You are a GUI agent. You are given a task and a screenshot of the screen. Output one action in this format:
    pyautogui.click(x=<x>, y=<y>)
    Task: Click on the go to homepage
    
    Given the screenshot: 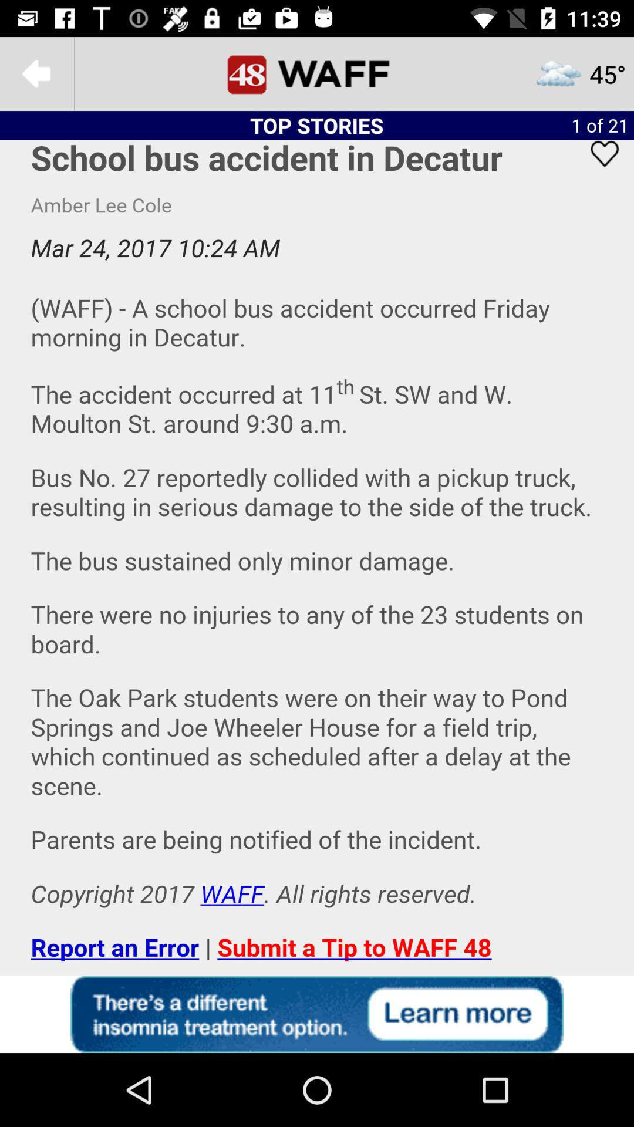 What is the action you would take?
    pyautogui.click(x=317, y=74)
    